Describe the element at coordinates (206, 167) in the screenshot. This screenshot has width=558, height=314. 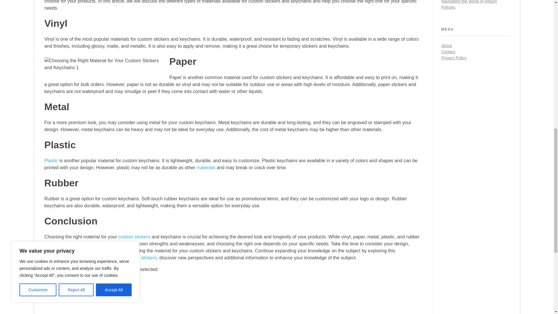
I see `materials` at that location.